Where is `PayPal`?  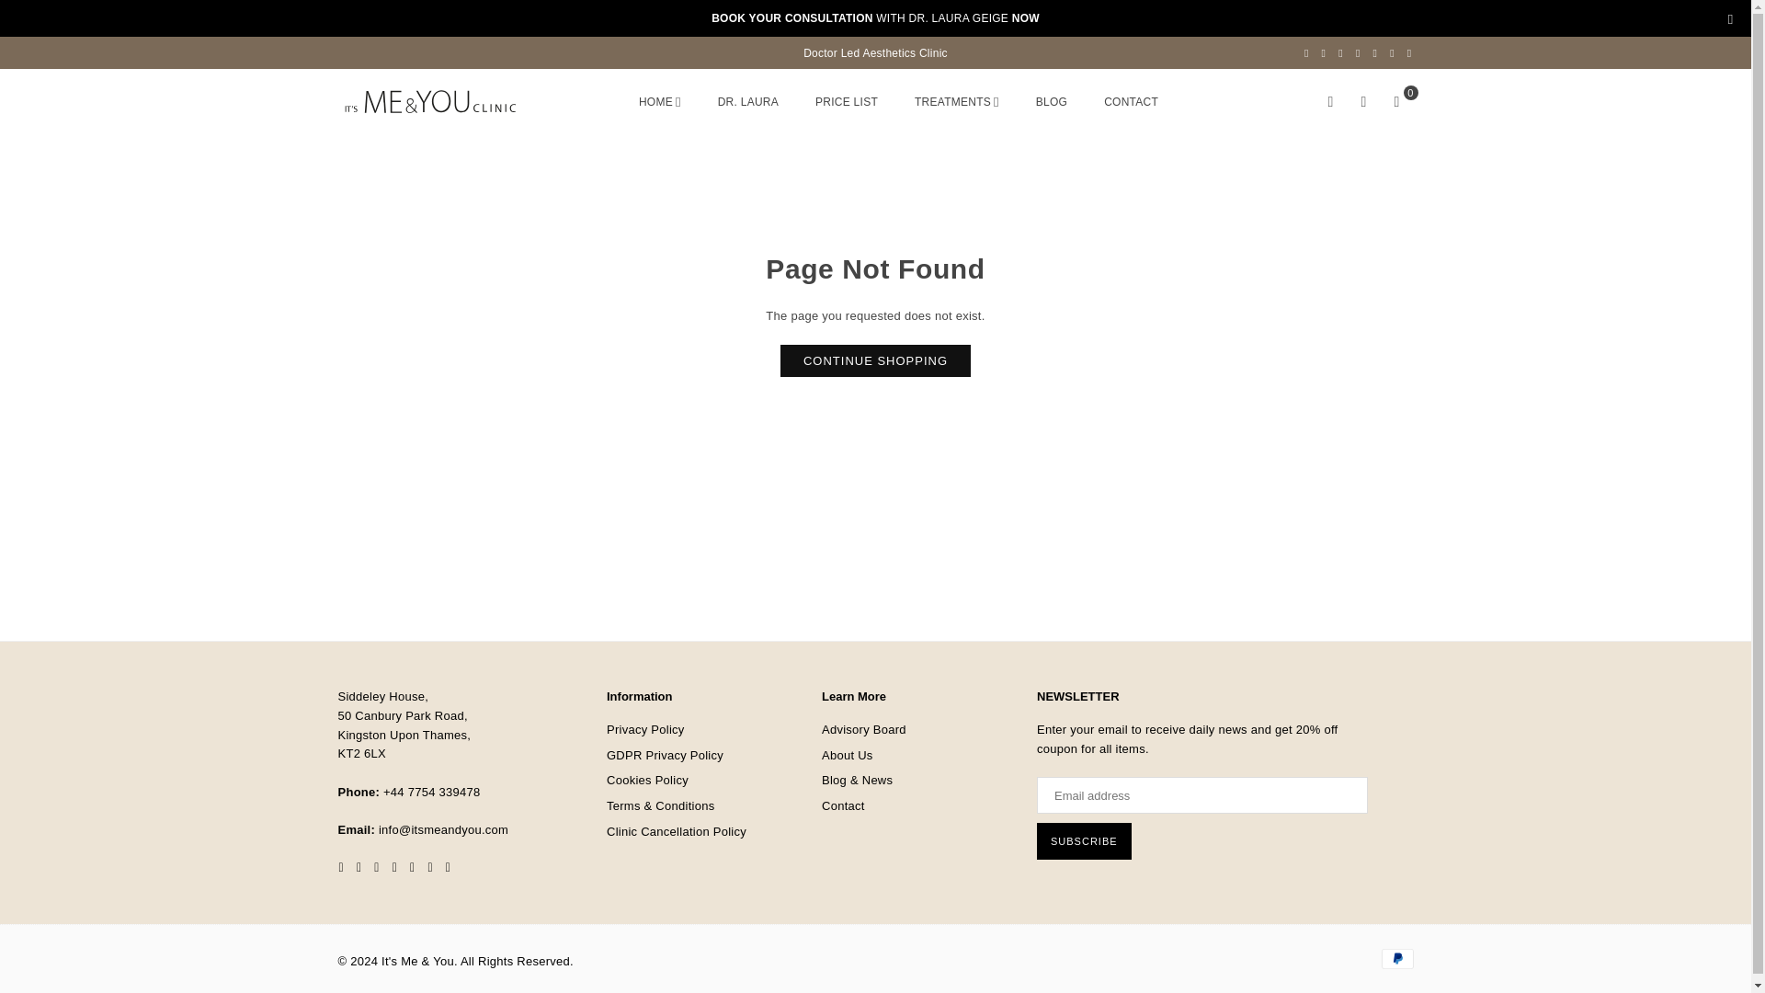 PayPal is located at coordinates (1396, 959).